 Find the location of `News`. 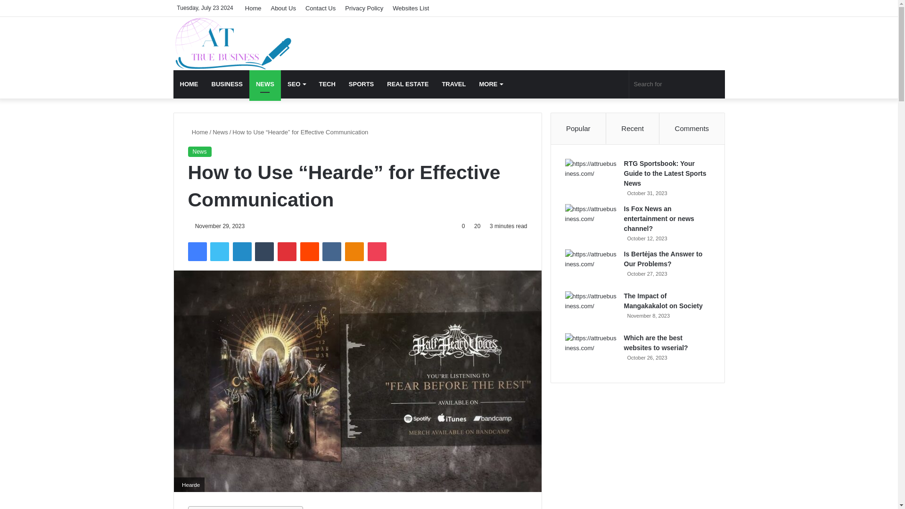

News is located at coordinates (199, 152).